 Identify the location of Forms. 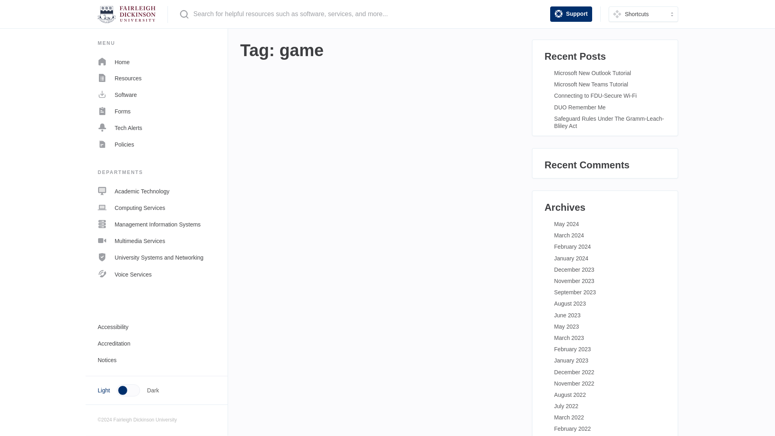
(157, 111).